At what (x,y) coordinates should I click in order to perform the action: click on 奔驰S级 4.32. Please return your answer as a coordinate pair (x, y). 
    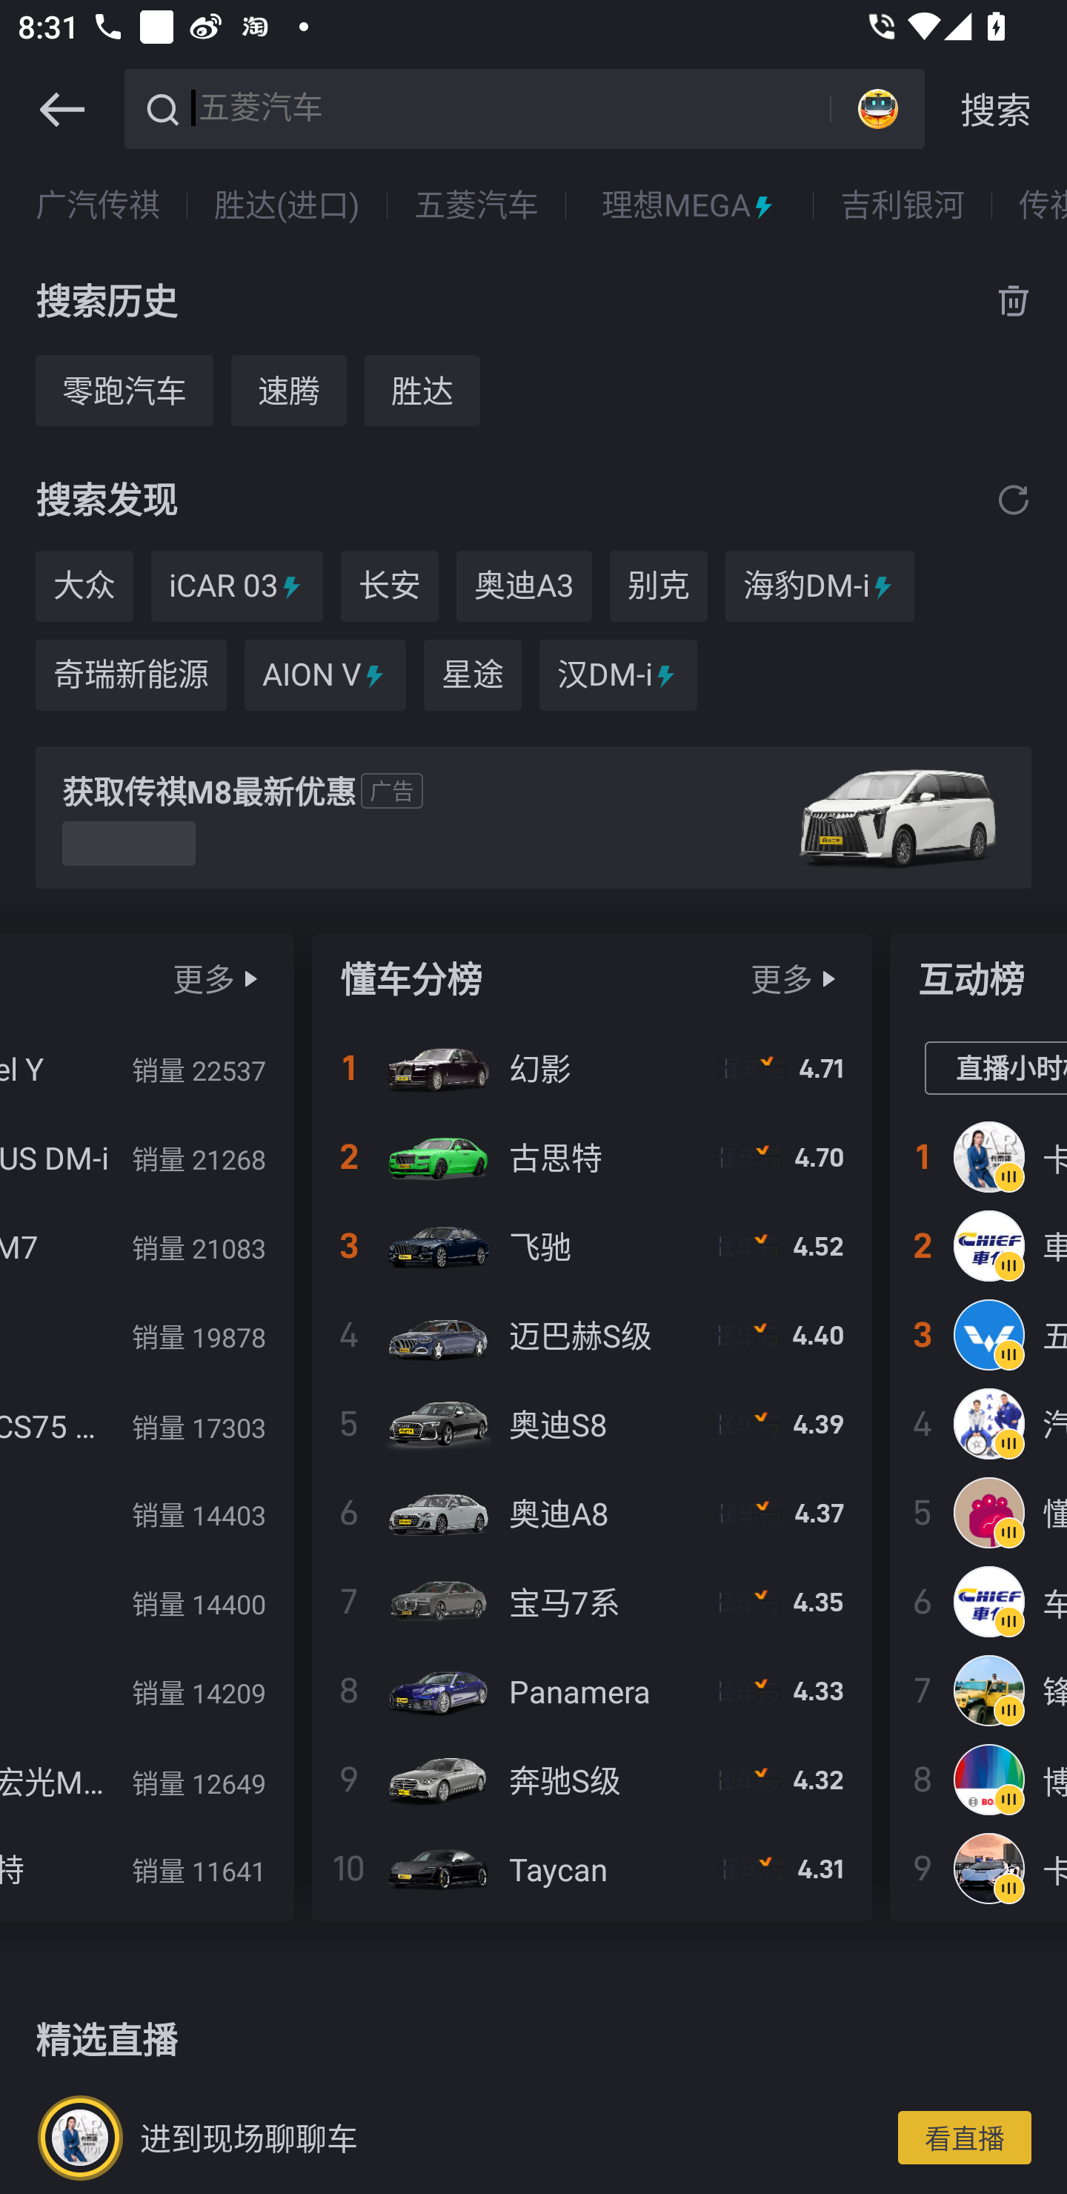
    Looking at the image, I should click on (592, 1779).